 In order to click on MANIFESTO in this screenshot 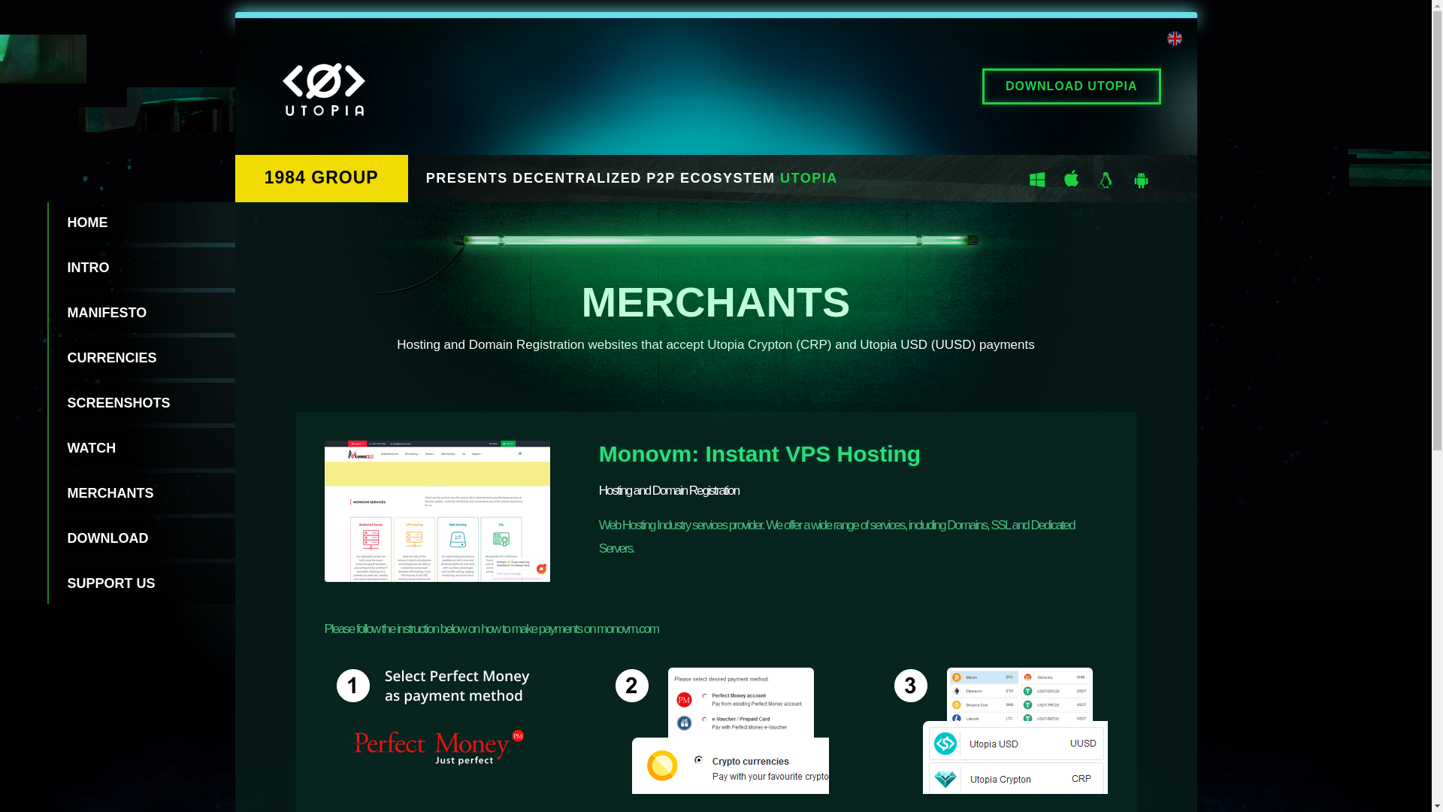, I will do `click(141, 312)`.